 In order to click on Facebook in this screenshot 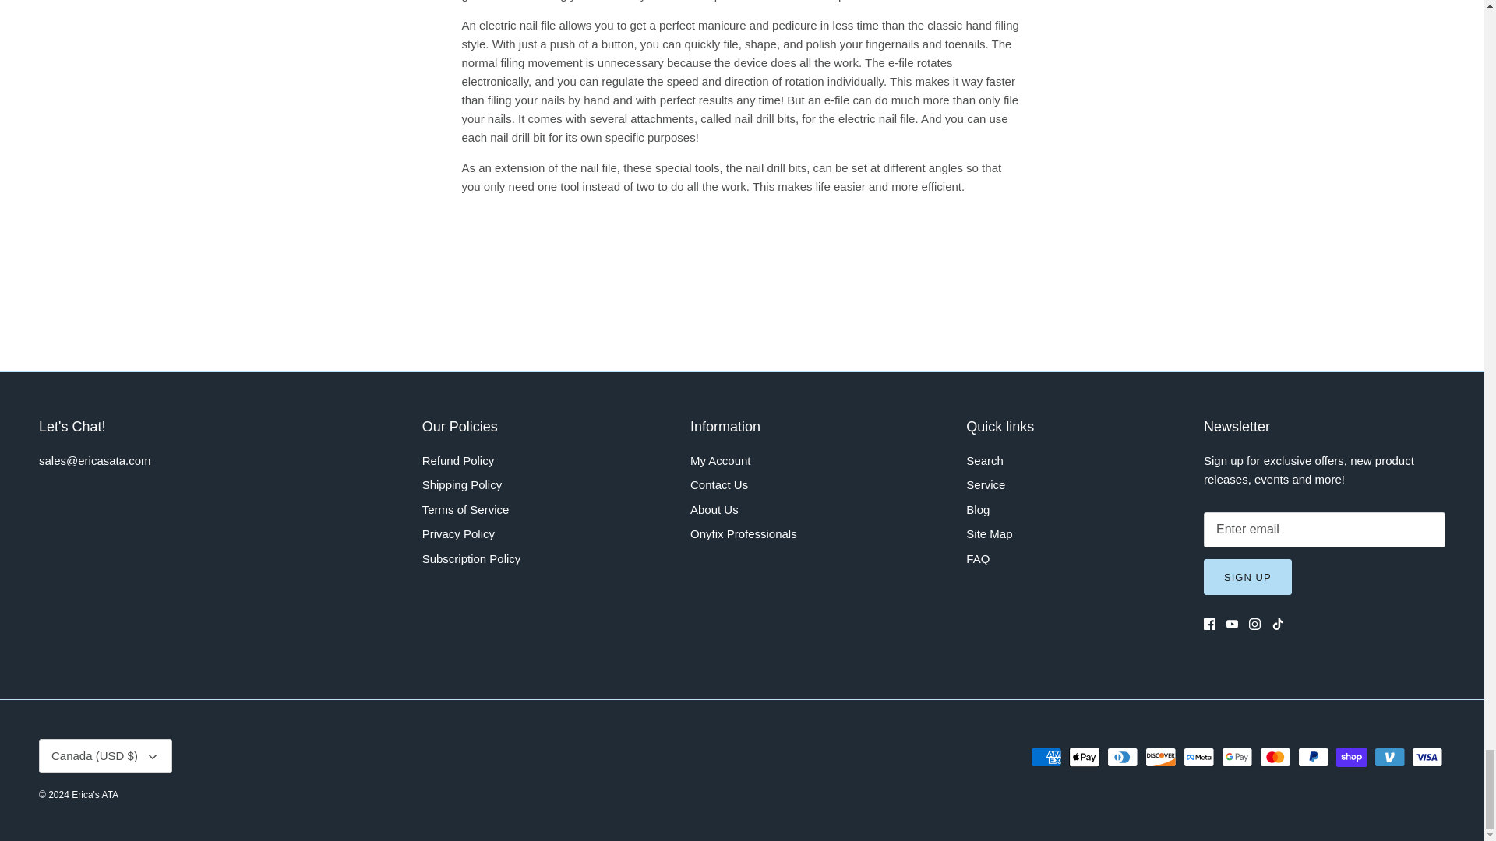, I will do `click(1209, 623)`.